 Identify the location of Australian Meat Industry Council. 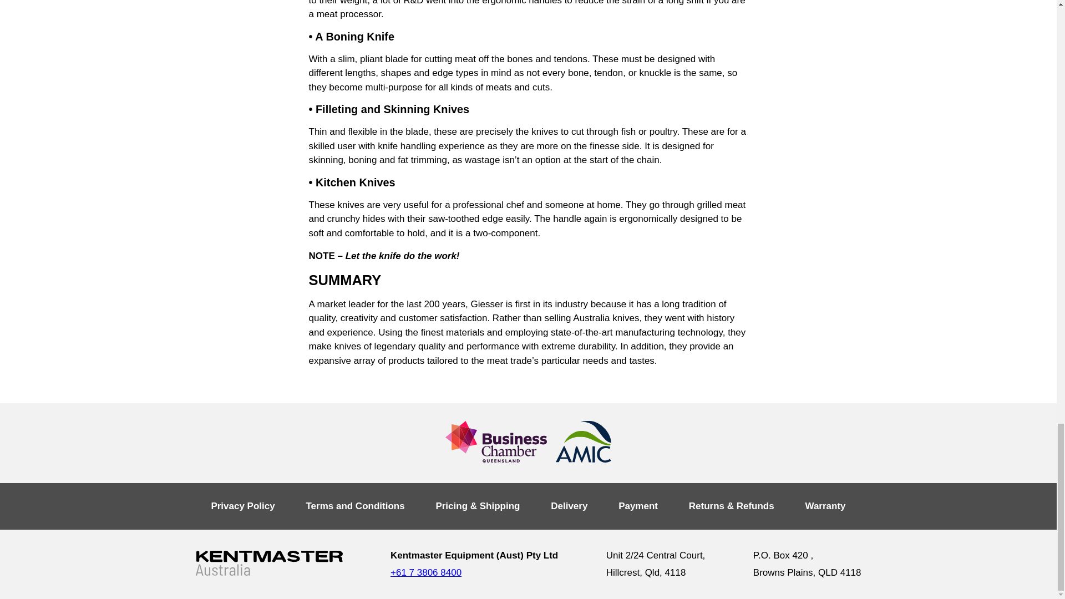
(584, 441).